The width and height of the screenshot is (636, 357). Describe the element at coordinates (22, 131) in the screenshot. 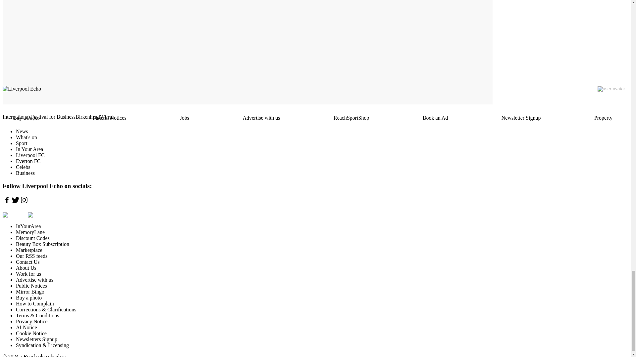

I see `News` at that location.